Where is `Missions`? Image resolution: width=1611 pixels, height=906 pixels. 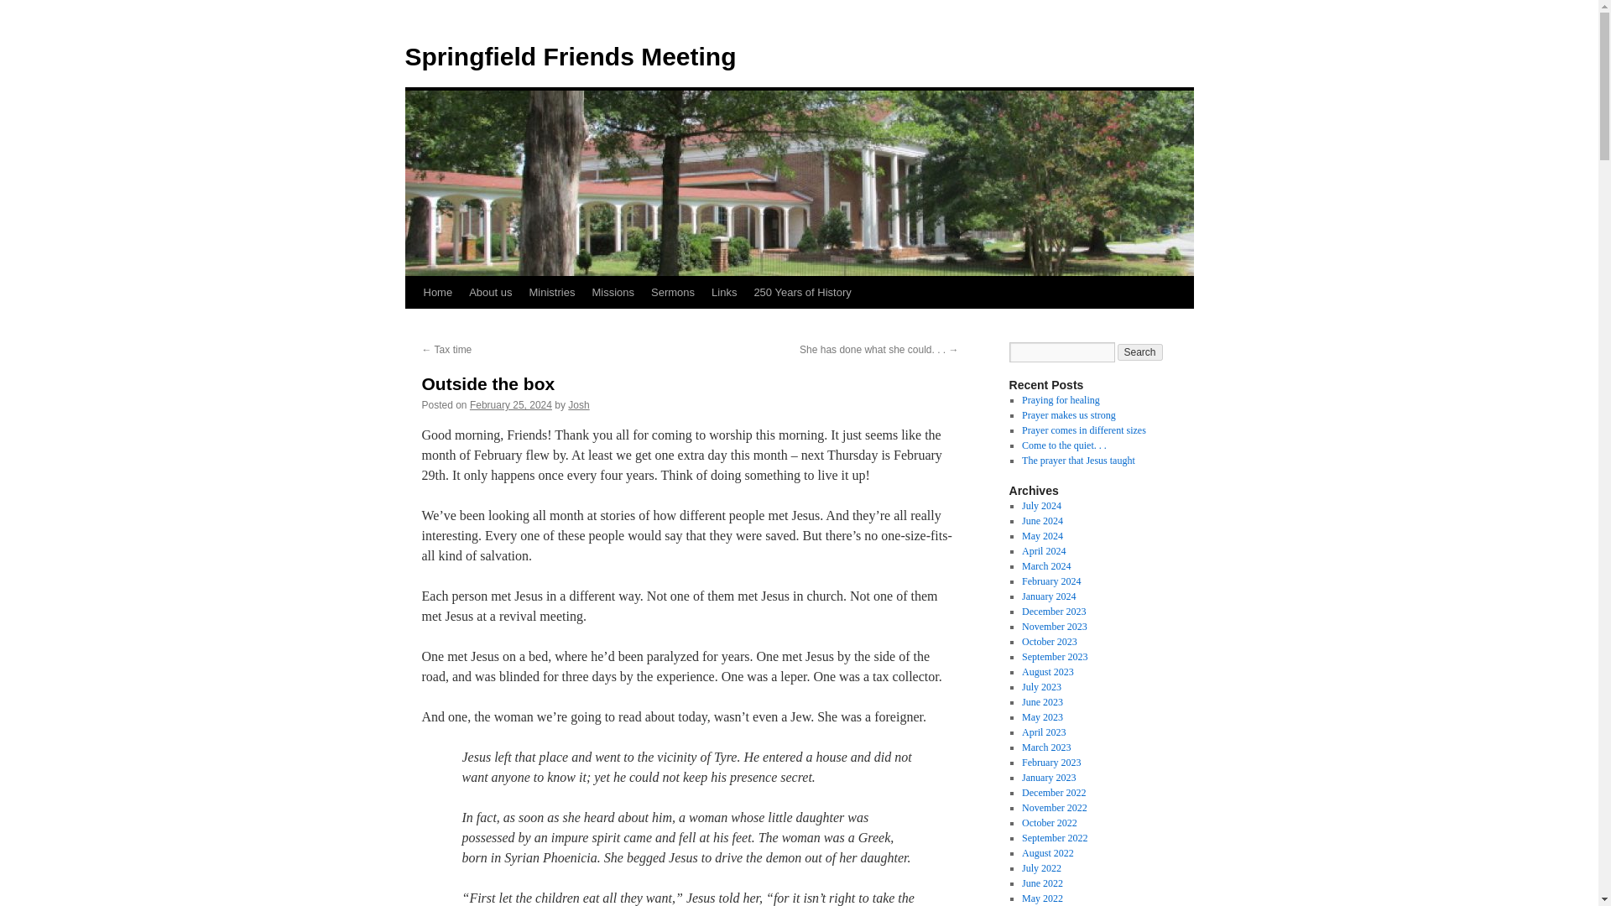
Missions is located at coordinates (613, 293).